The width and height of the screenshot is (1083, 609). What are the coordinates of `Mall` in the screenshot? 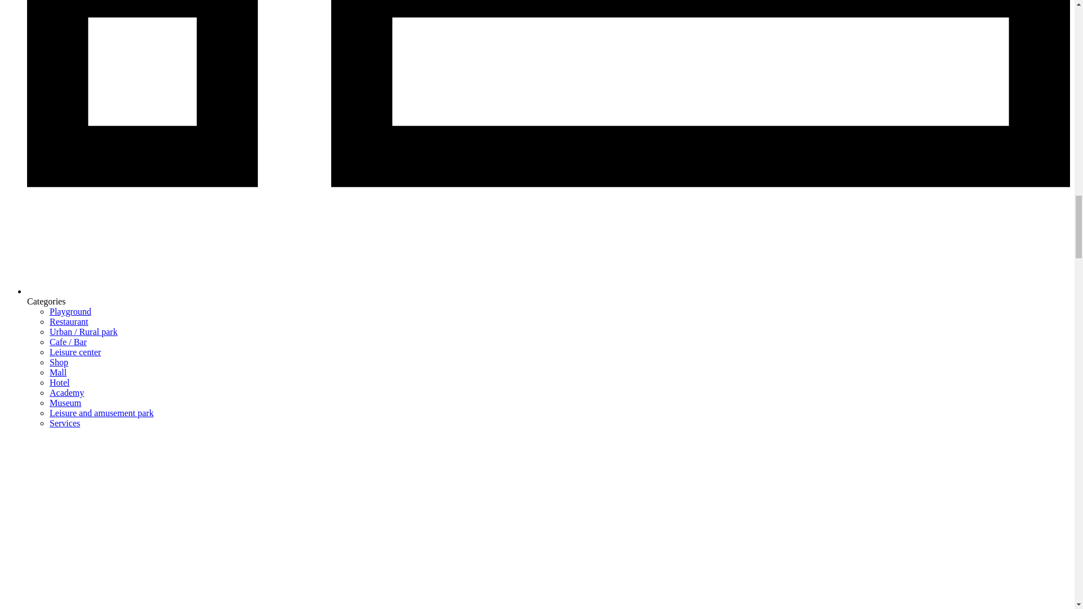 It's located at (58, 372).